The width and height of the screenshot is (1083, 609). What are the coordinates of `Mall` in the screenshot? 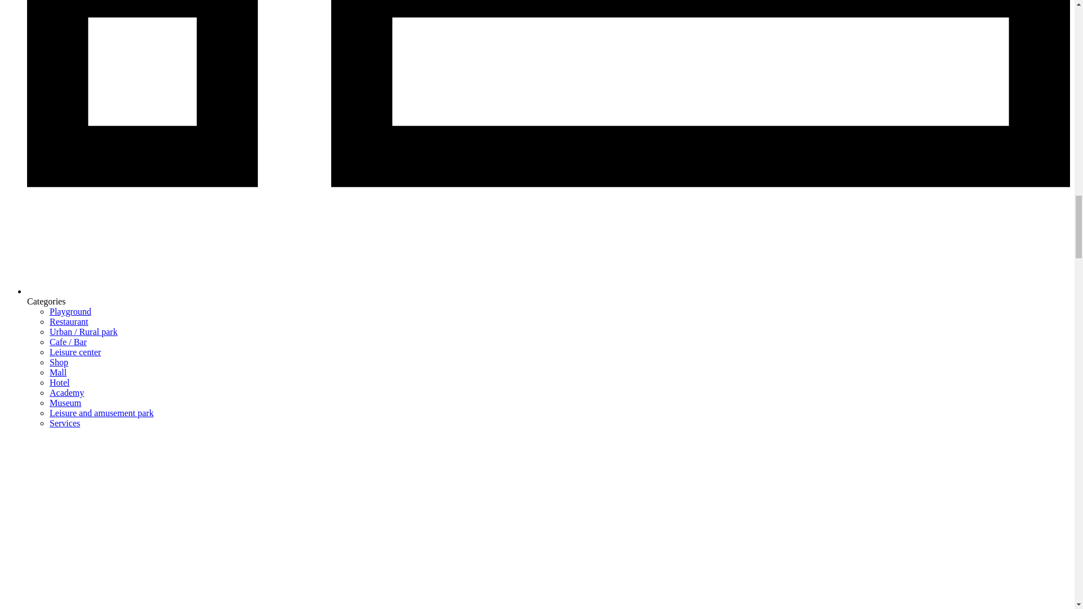 It's located at (58, 372).